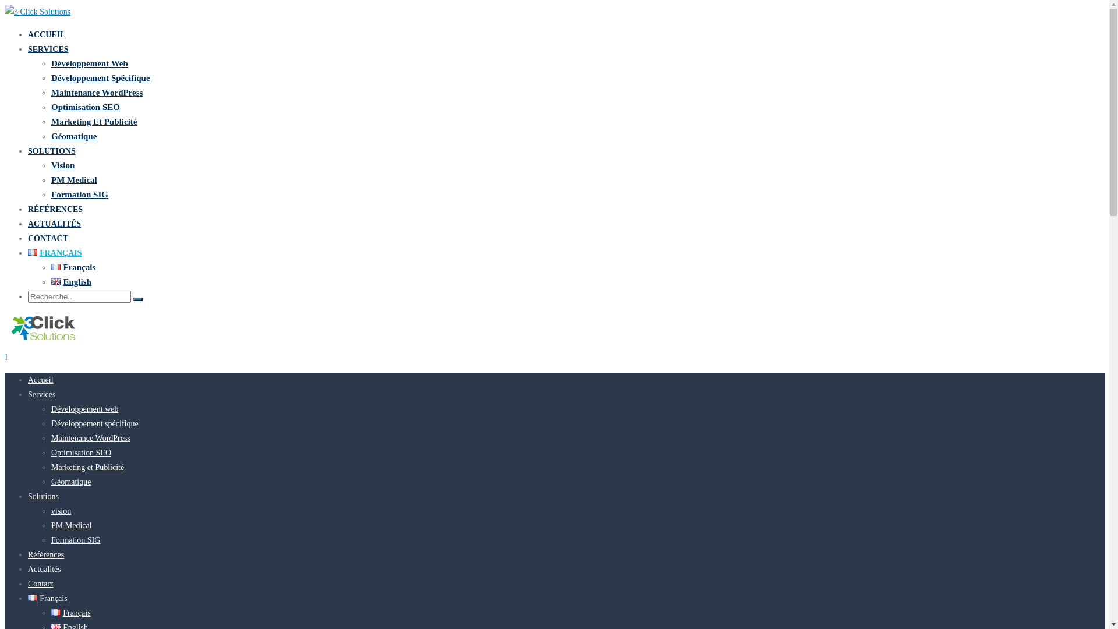 This screenshot has height=629, width=1118. I want to click on Formation SIG, so click(80, 195).